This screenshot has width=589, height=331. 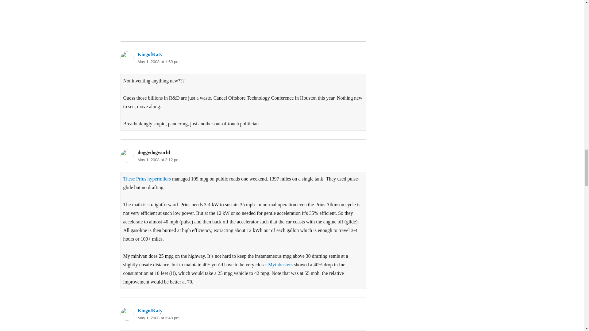 I want to click on May 1, 2008 at 3:48 pm, so click(x=158, y=318).